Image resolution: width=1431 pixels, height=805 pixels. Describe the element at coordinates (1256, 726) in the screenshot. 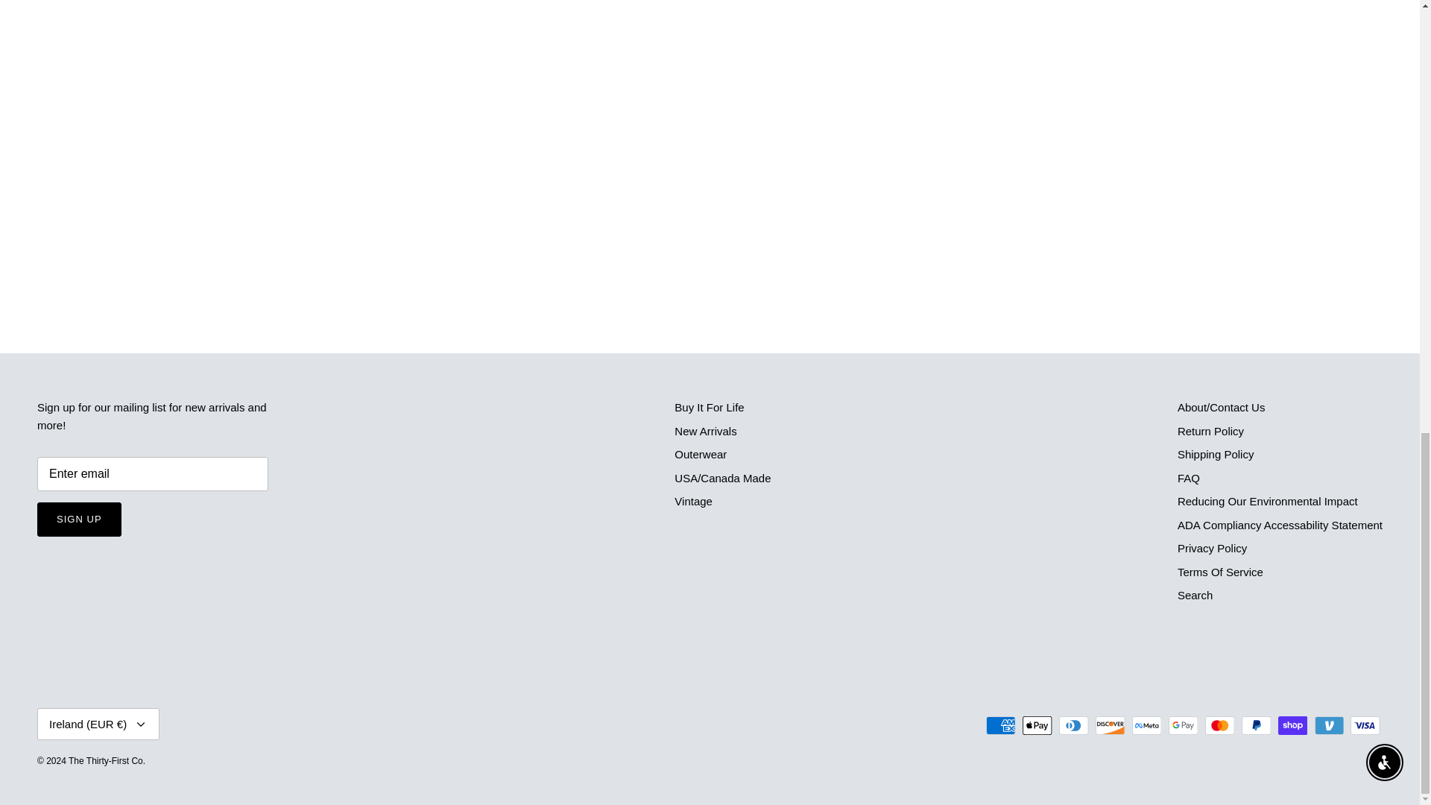

I see `PayPal` at that location.